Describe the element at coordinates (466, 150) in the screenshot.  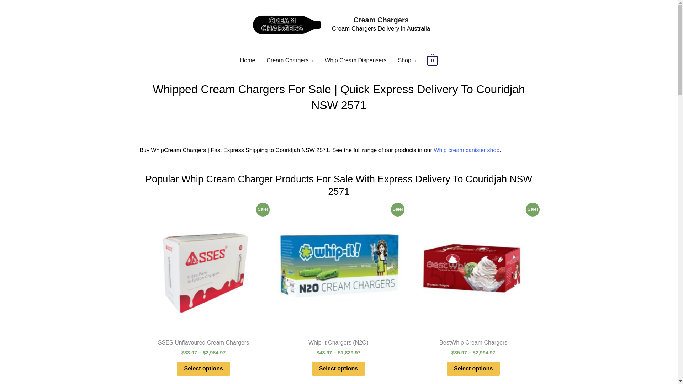
I see `Whip cream canister shop` at that location.